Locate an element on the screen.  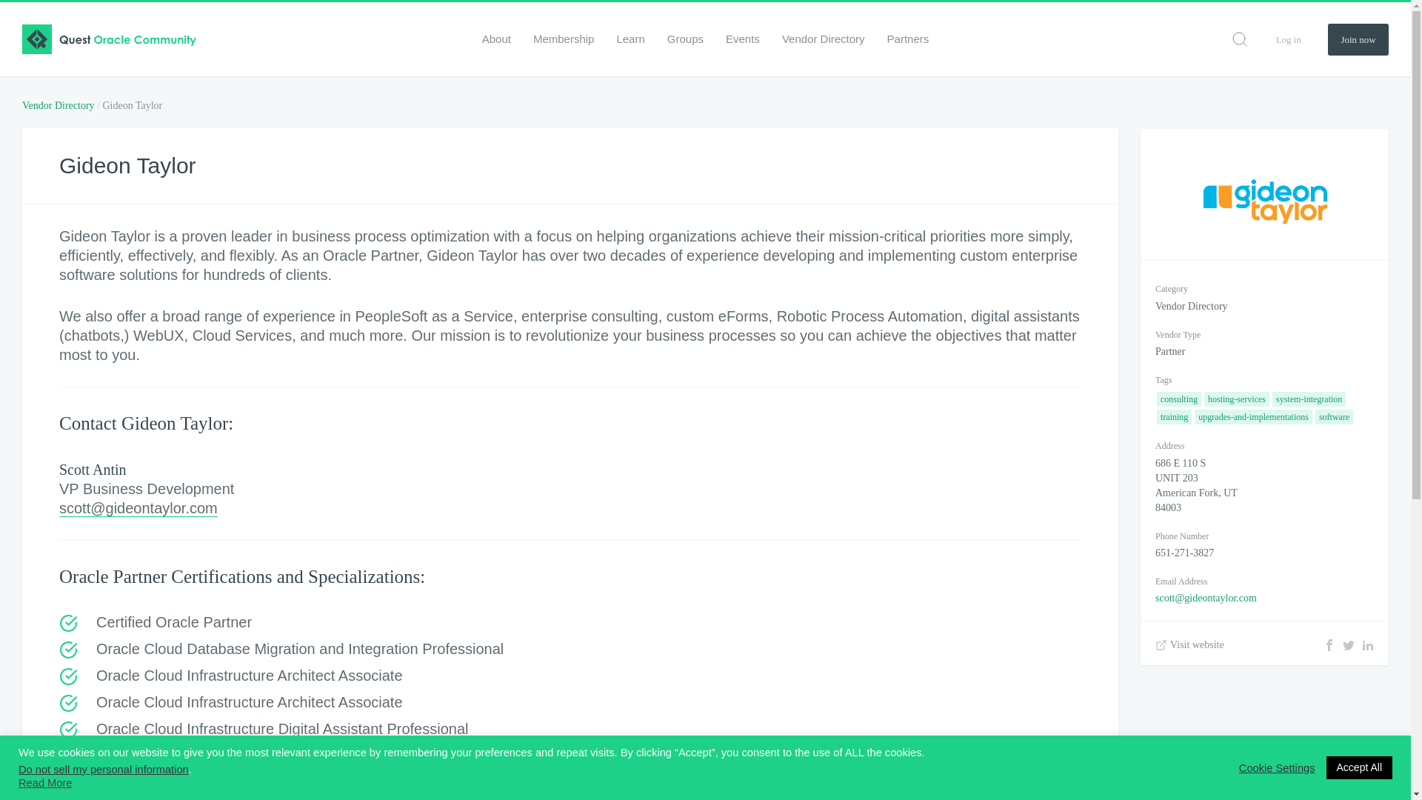
Do not sell my personal information is located at coordinates (104, 769).